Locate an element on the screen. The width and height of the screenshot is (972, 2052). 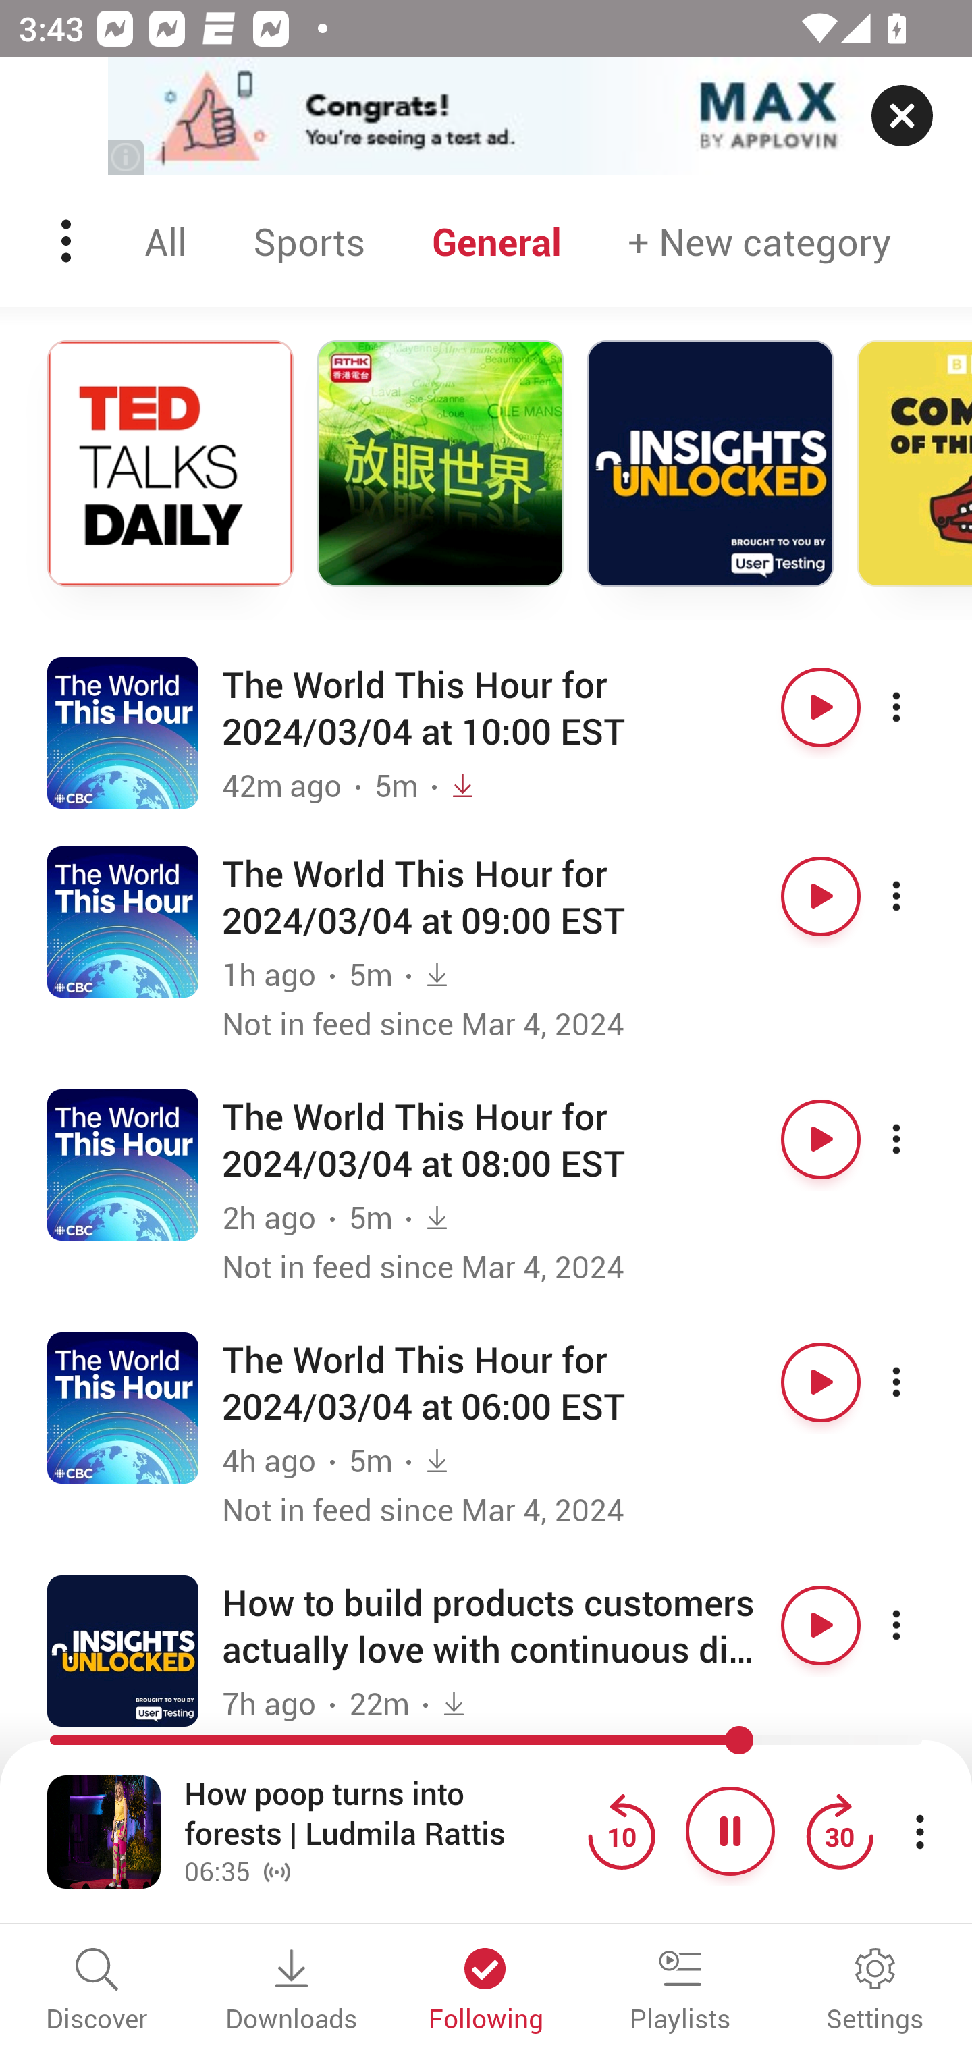
(i) is located at coordinates (127, 157).